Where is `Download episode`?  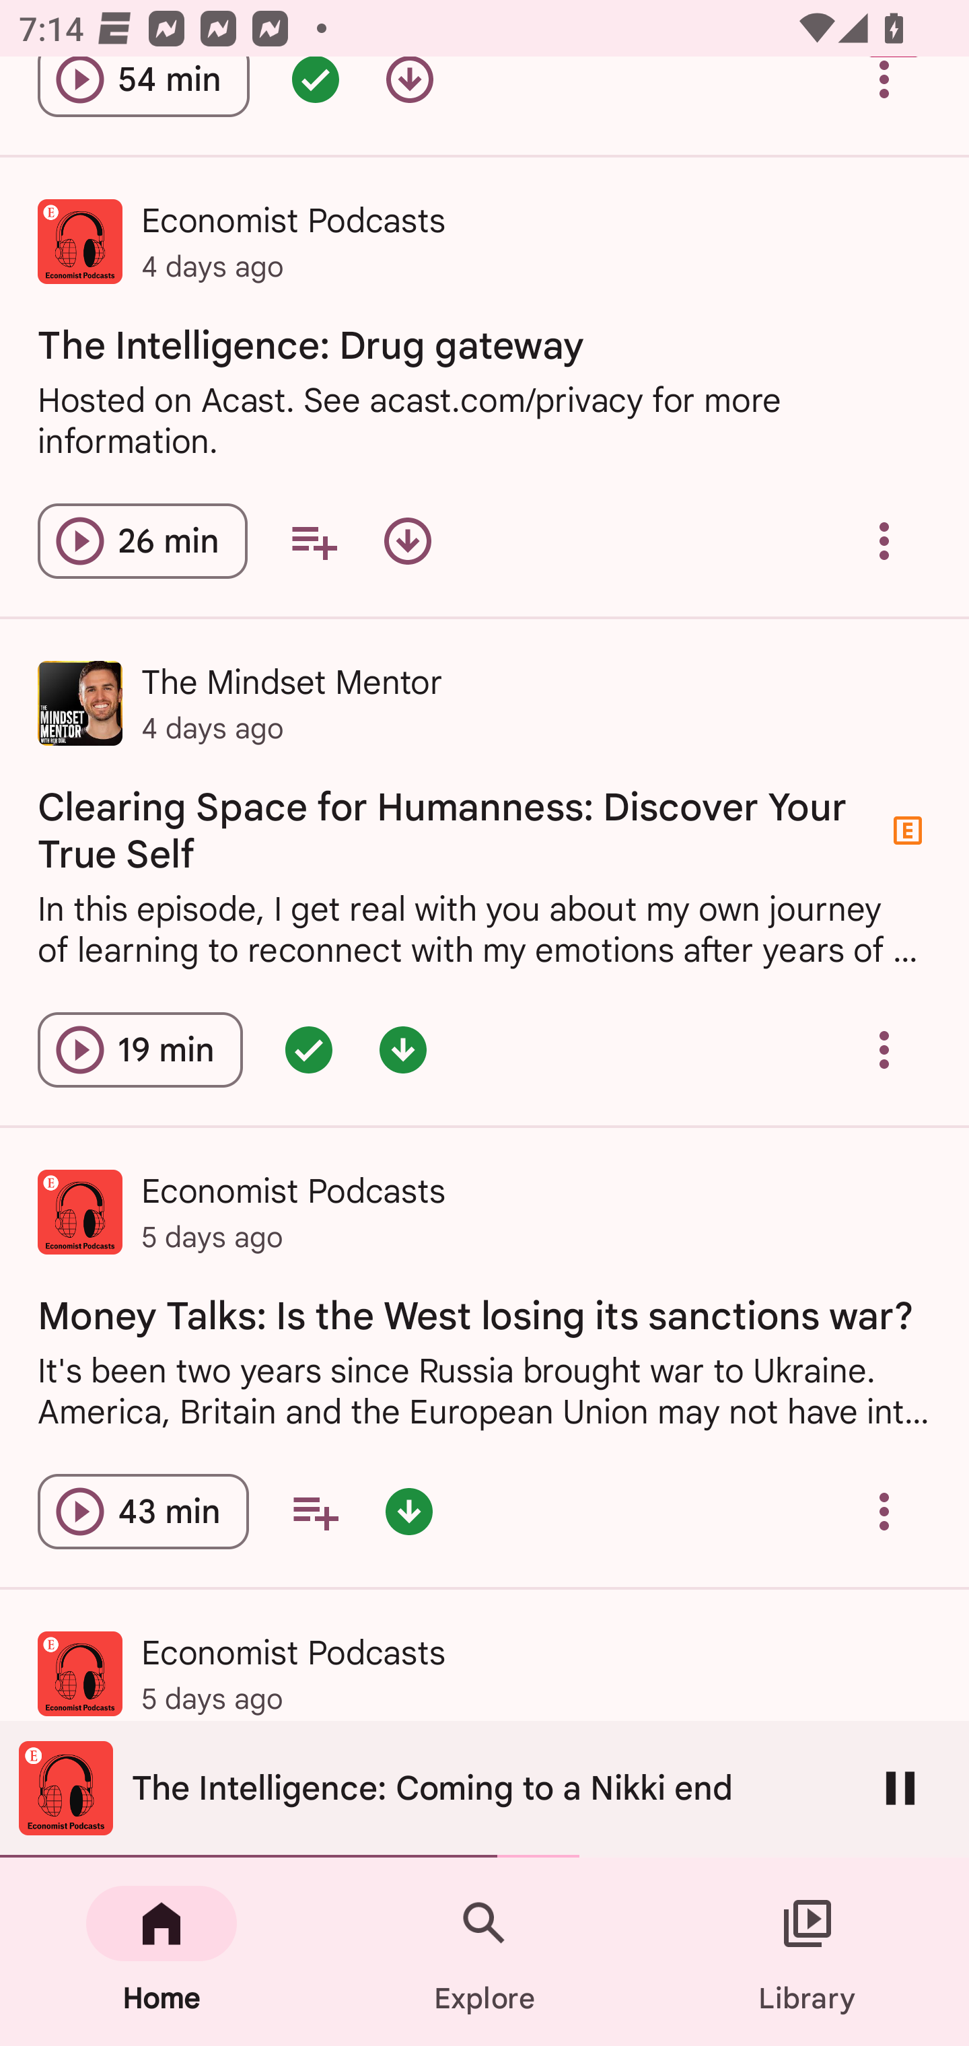
Download episode is located at coordinates (407, 541).